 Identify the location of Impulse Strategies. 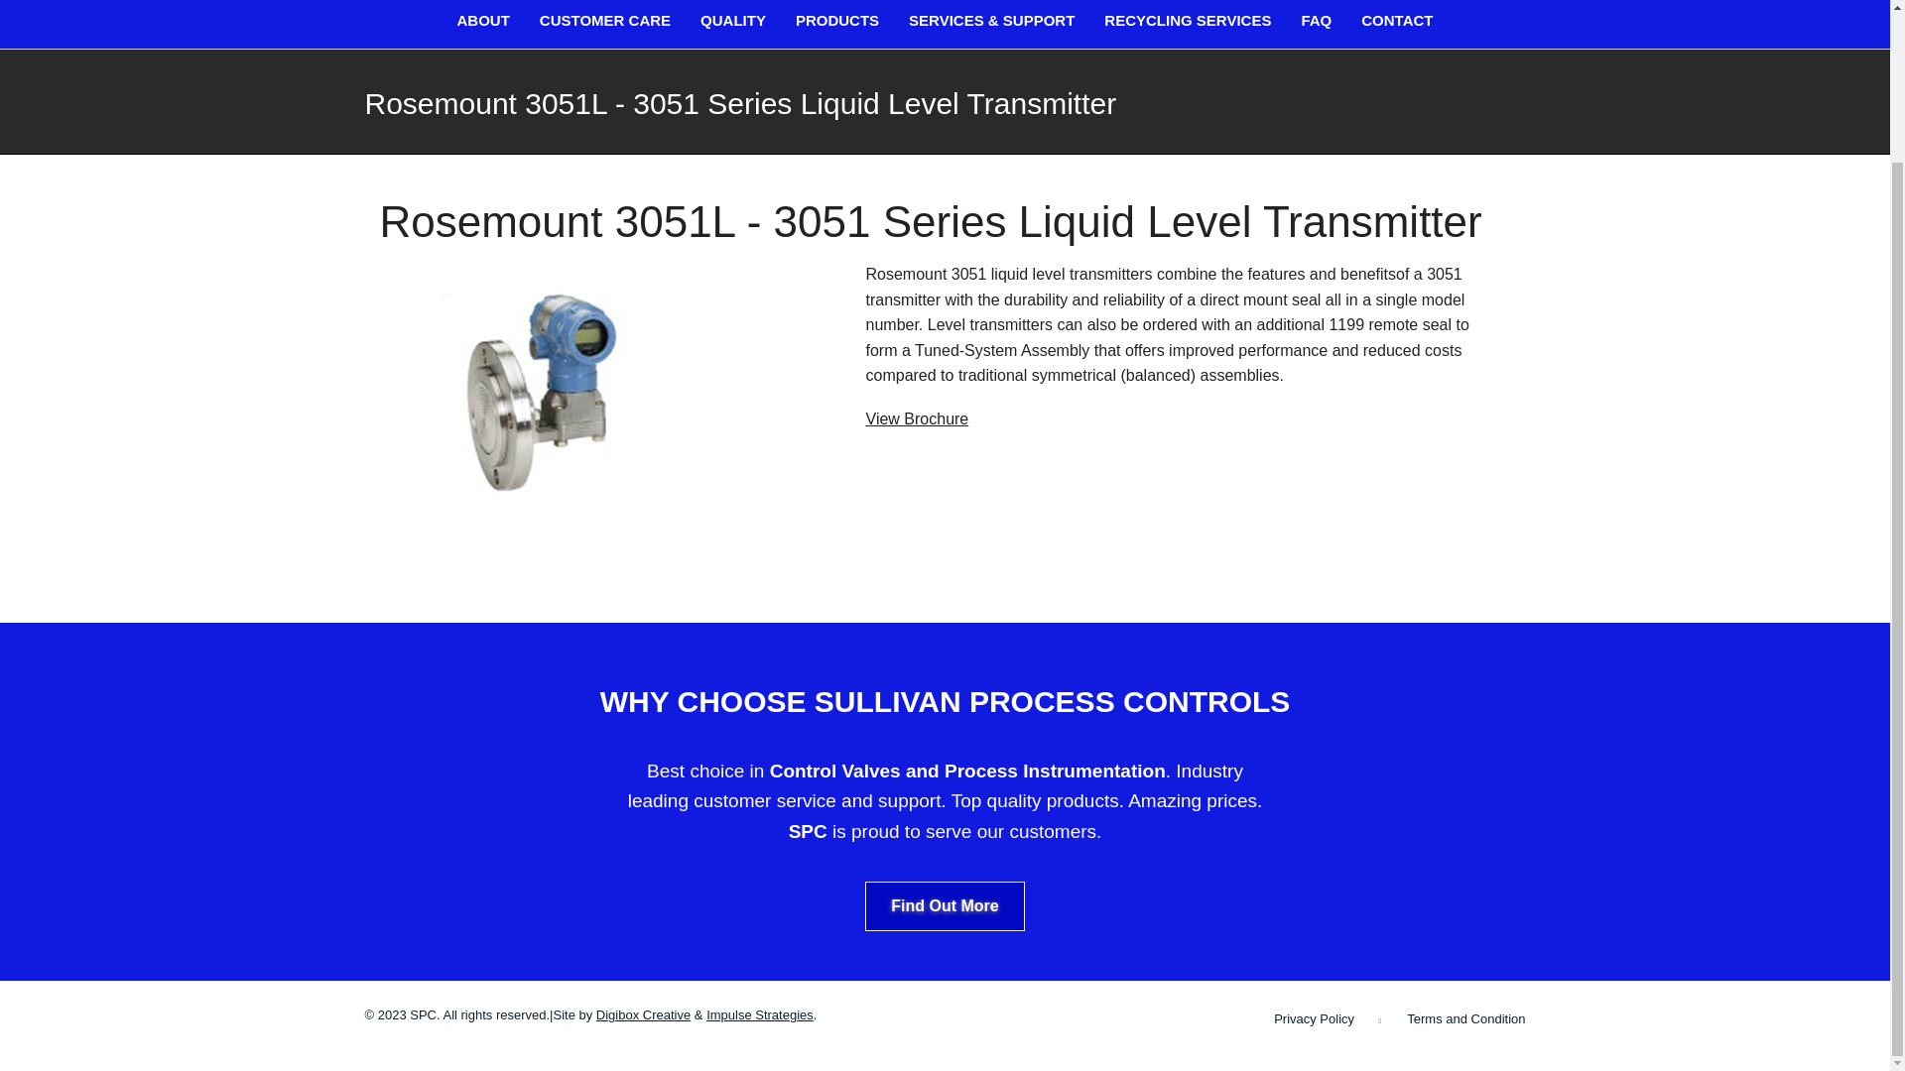
(760, 1015).